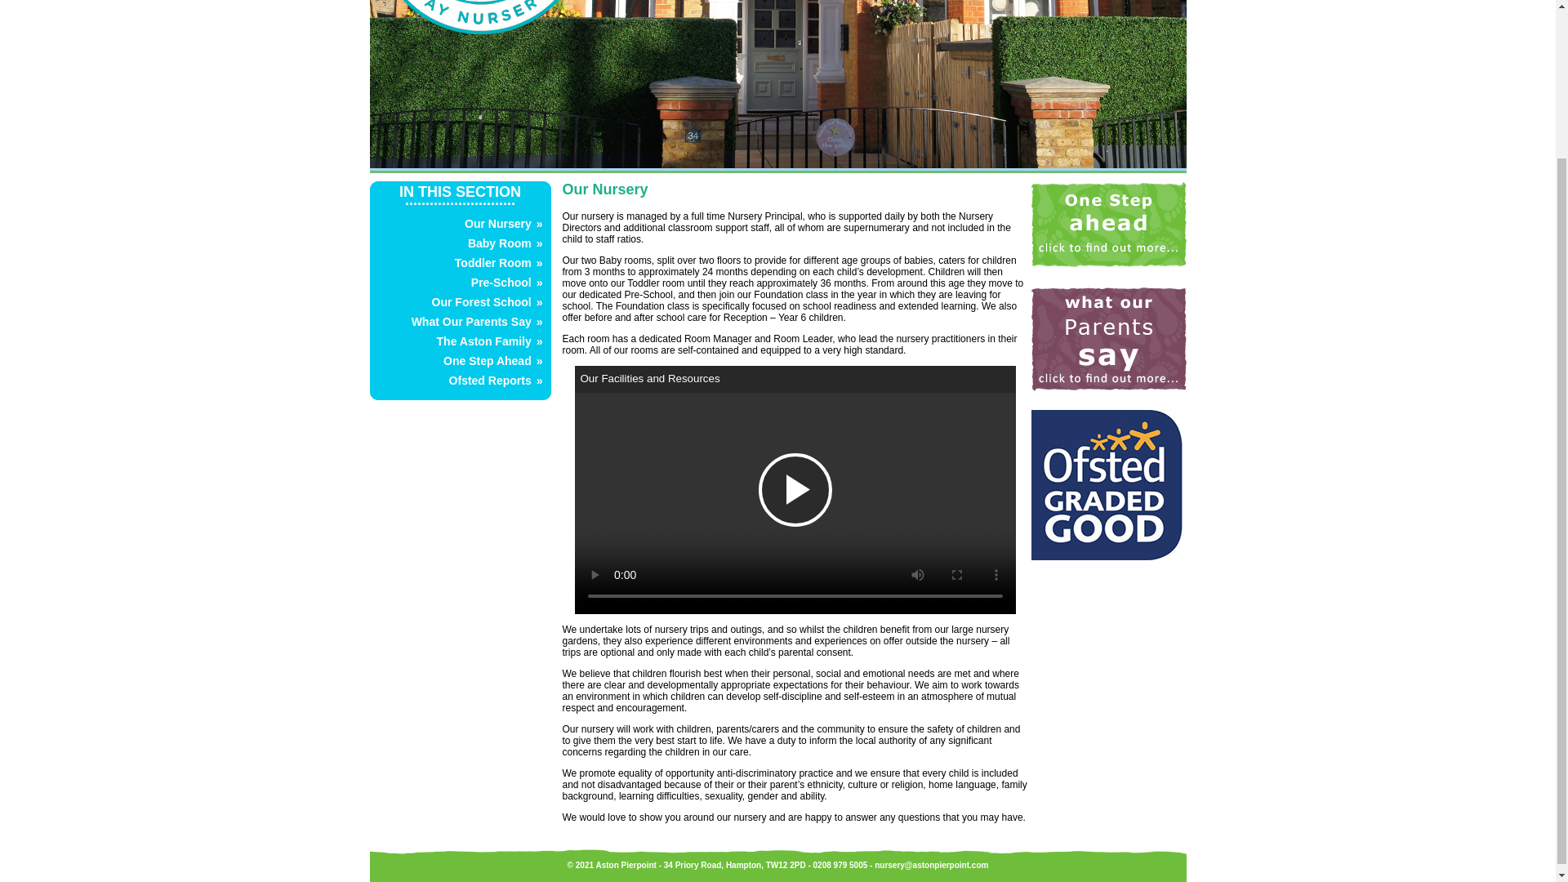 The image size is (1568, 882). What do you see at coordinates (492, 263) in the screenshot?
I see `Toddler Room` at bounding box center [492, 263].